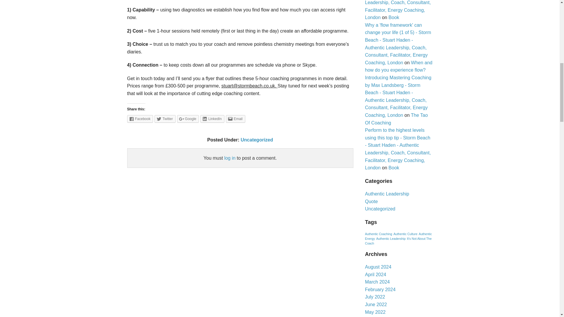  Describe the element at coordinates (212, 119) in the screenshot. I see `LinkedIn` at that location.